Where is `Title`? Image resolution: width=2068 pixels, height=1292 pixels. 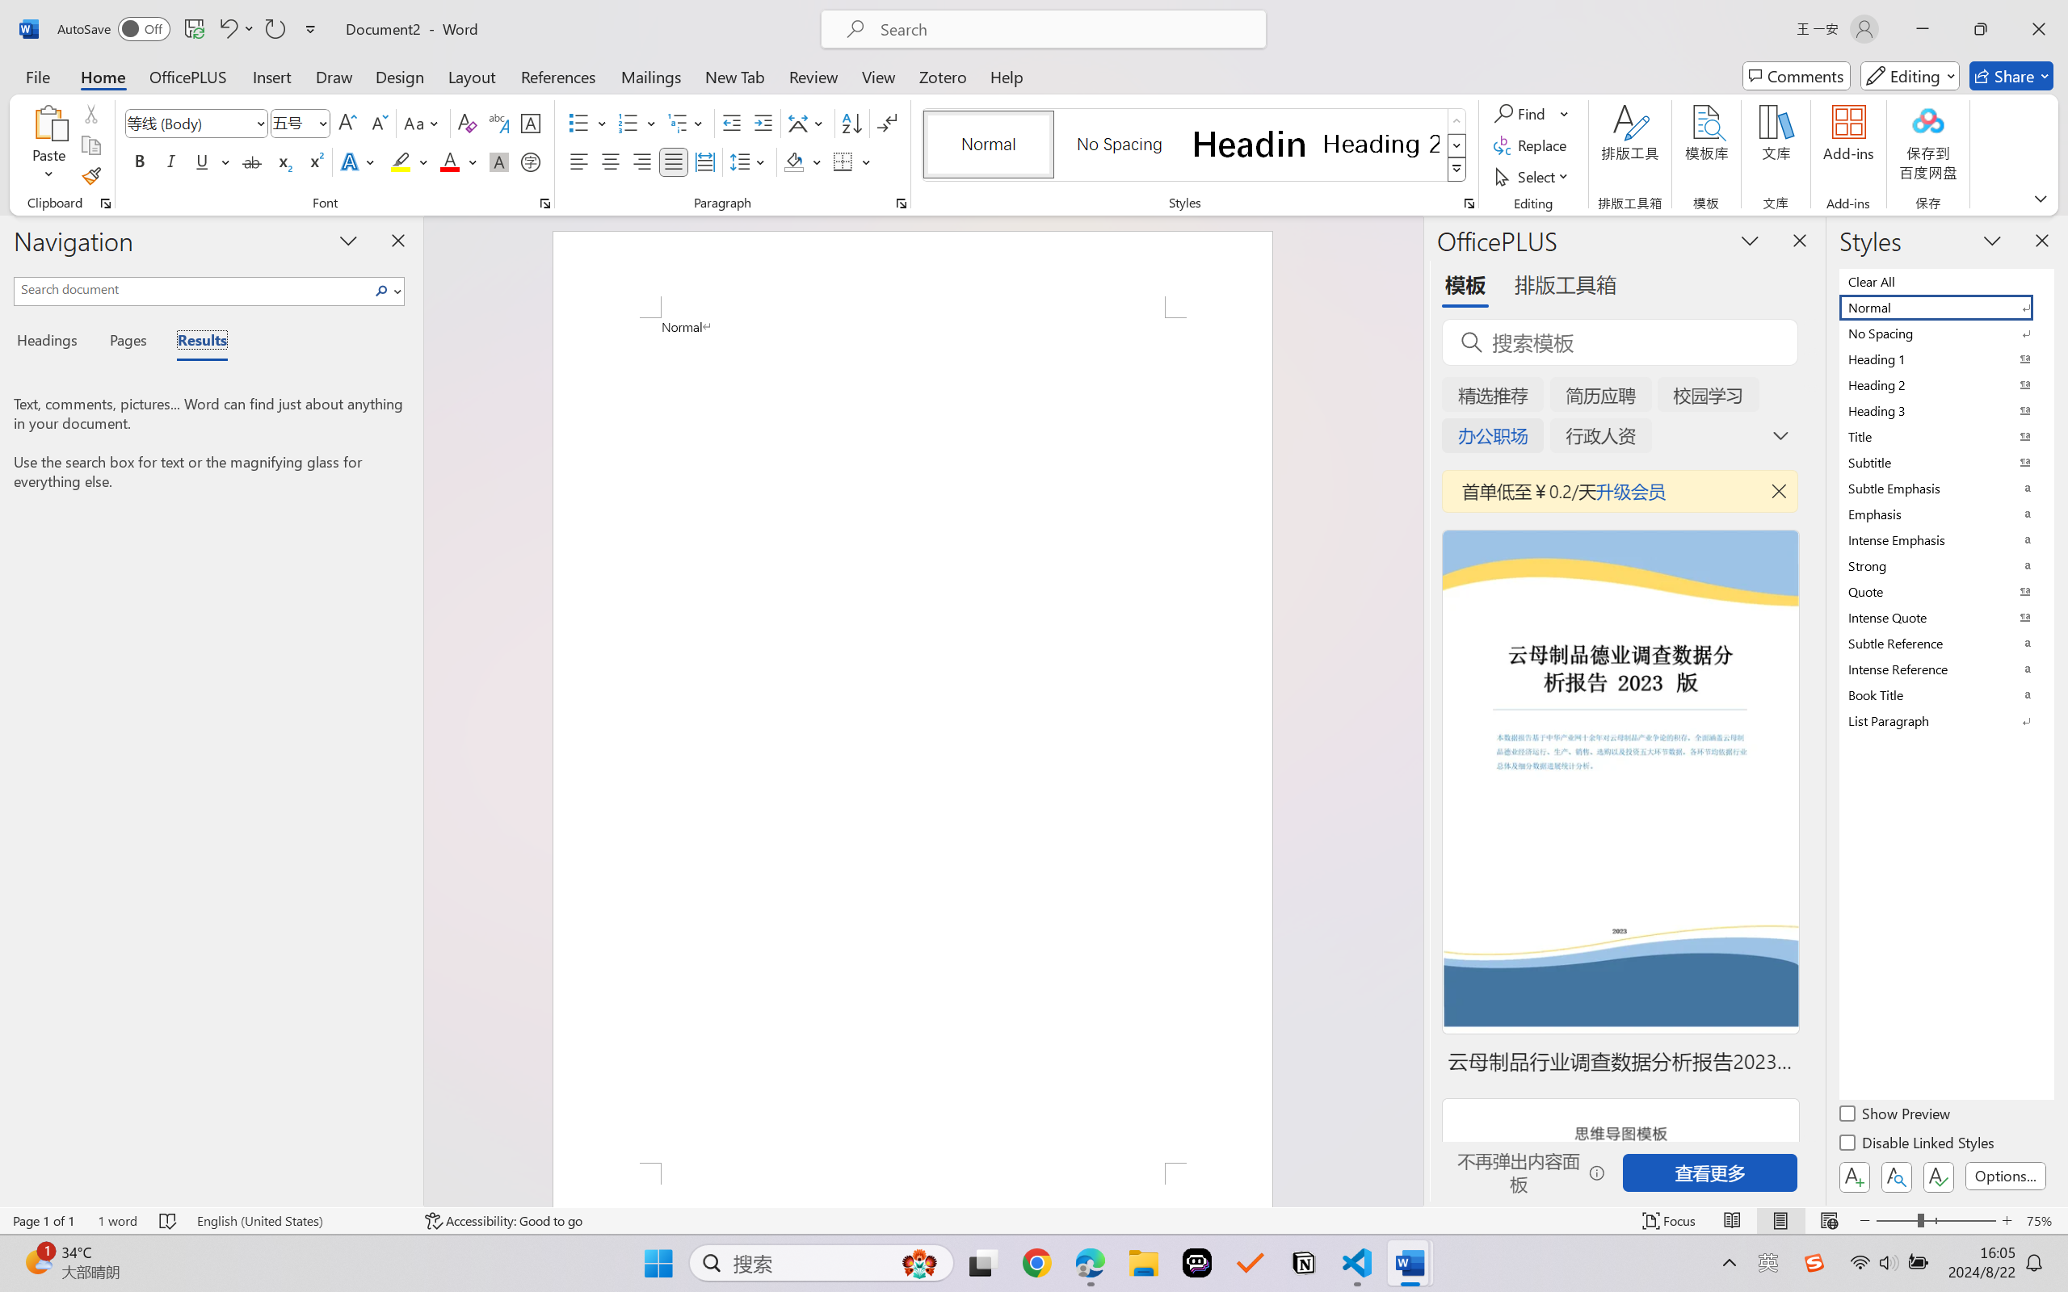 Title is located at coordinates (1945, 436).